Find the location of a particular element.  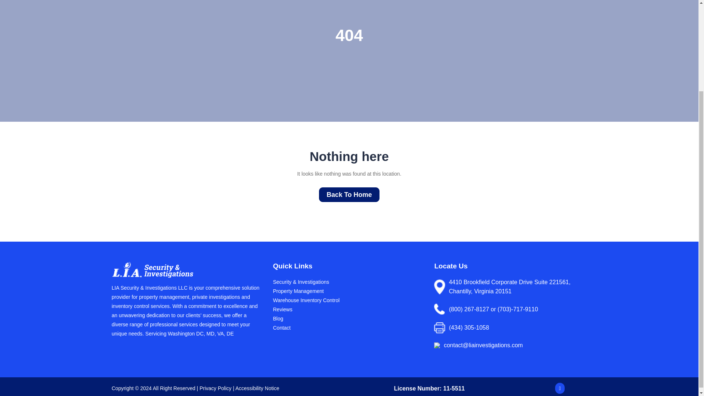

Blog is located at coordinates (278, 318).